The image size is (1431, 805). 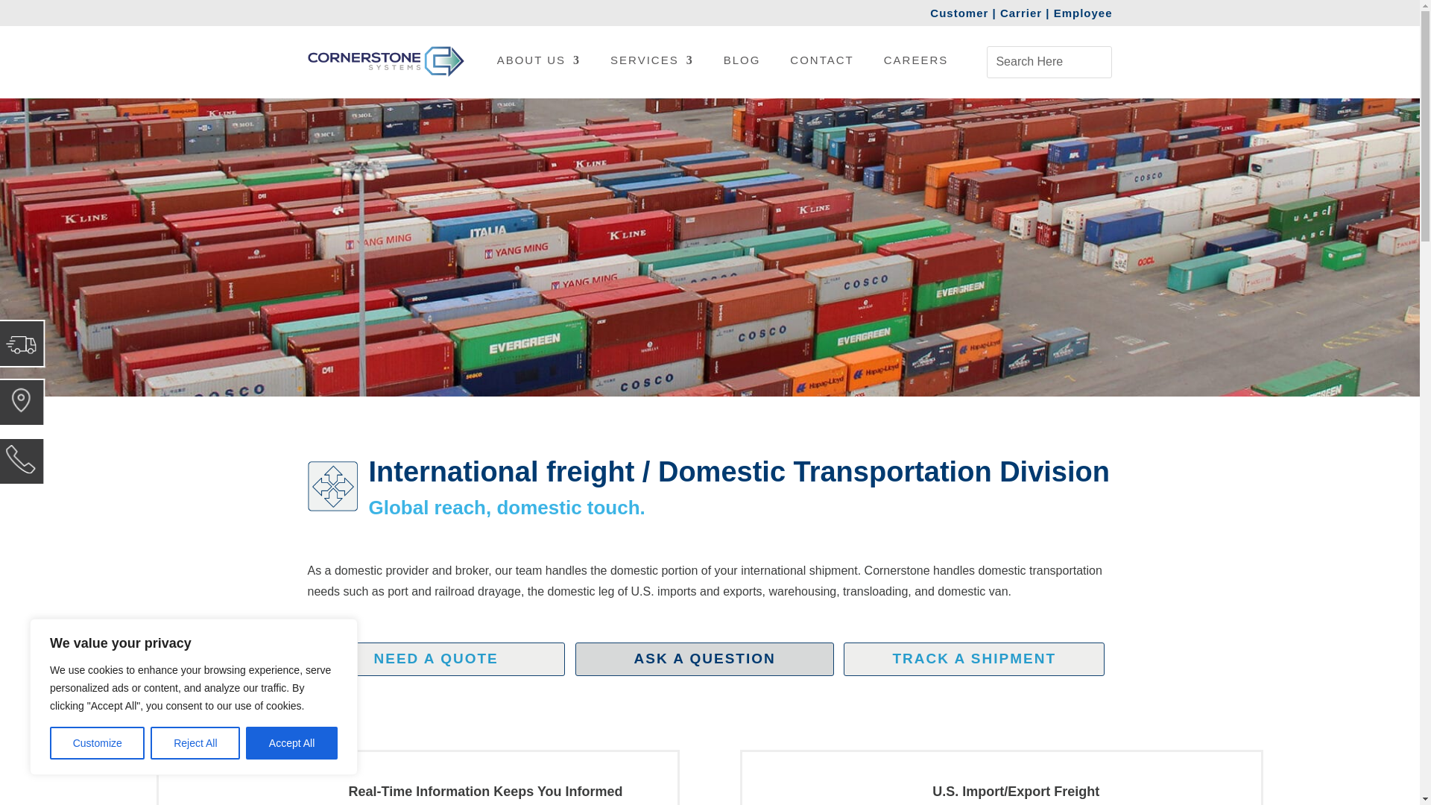 I want to click on Reject All, so click(x=195, y=743).